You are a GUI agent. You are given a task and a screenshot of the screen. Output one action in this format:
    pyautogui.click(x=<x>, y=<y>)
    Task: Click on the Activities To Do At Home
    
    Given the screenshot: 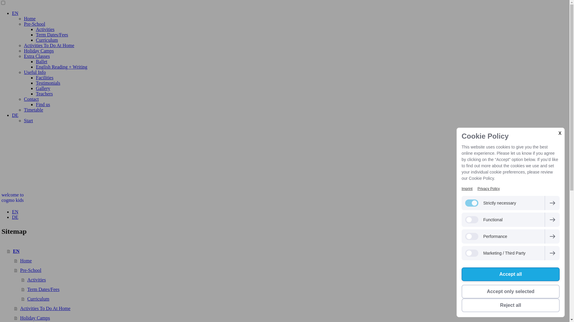 What is the action you would take?
    pyautogui.click(x=292, y=309)
    